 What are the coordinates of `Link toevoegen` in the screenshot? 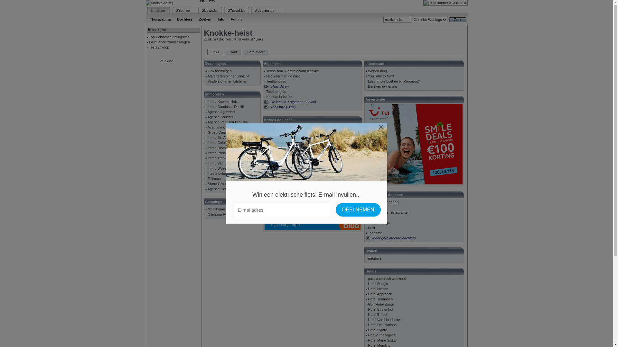 It's located at (220, 71).